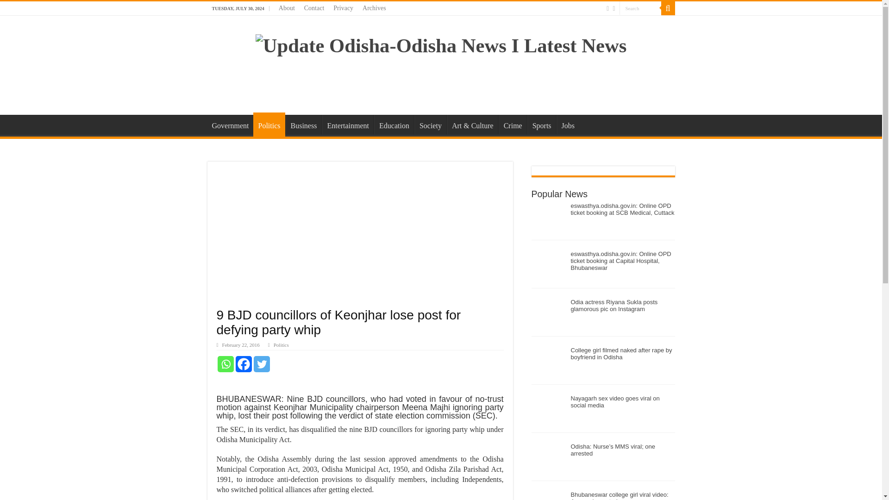 This screenshot has width=889, height=500. I want to click on Politics, so click(282, 344).